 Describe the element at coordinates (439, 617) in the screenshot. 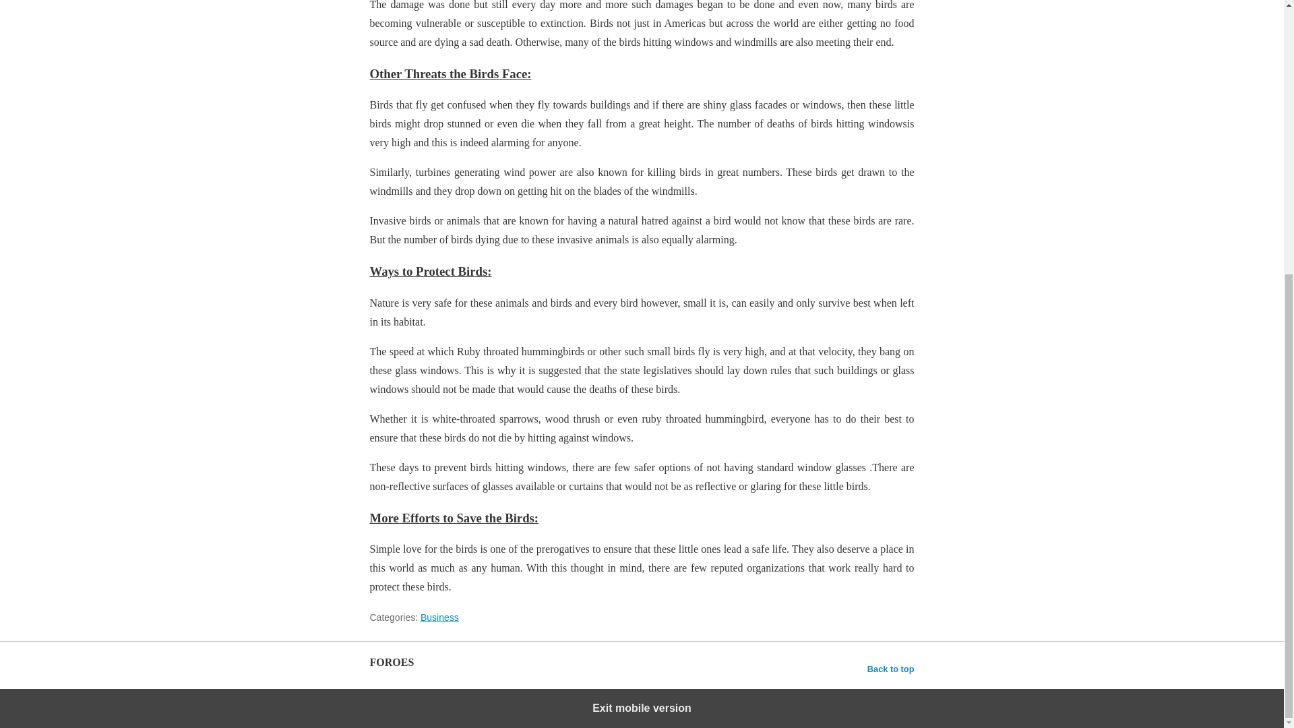

I see `Business` at that location.